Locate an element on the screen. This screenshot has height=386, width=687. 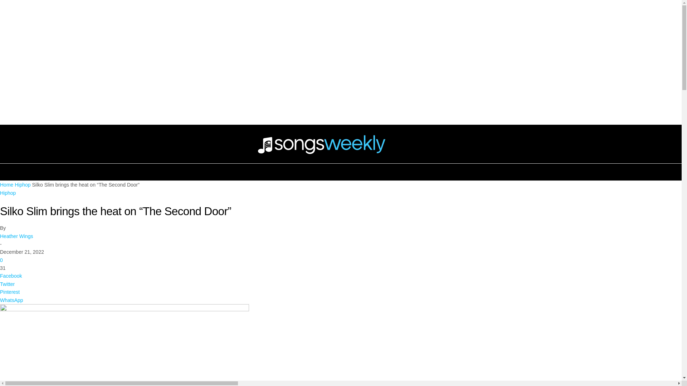
View all posts in Hiphop is located at coordinates (22, 184).